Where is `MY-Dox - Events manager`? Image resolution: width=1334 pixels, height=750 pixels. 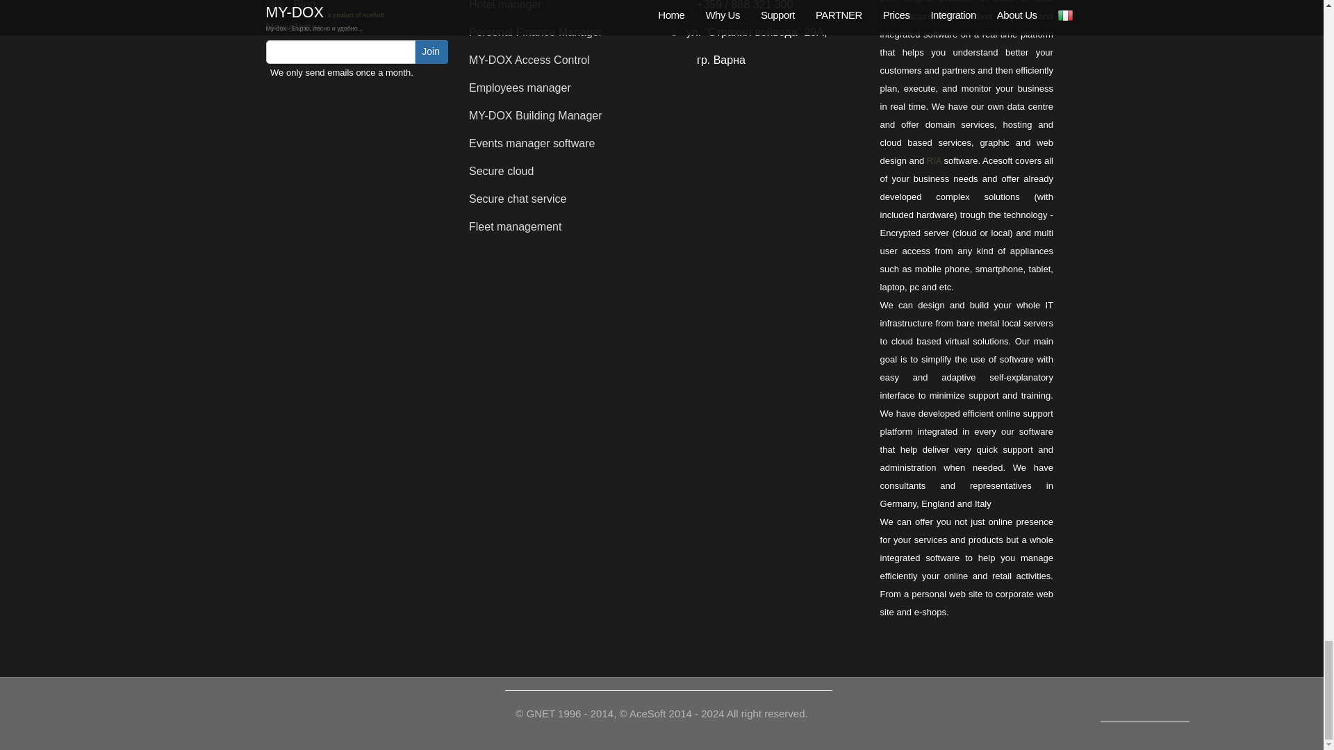 MY-Dox - Events manager is located at coordinates (532, 143).